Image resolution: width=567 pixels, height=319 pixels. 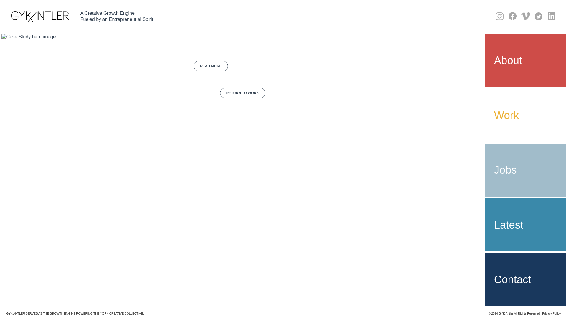 I want to click on READ MORE, so click(x=211, y=66).